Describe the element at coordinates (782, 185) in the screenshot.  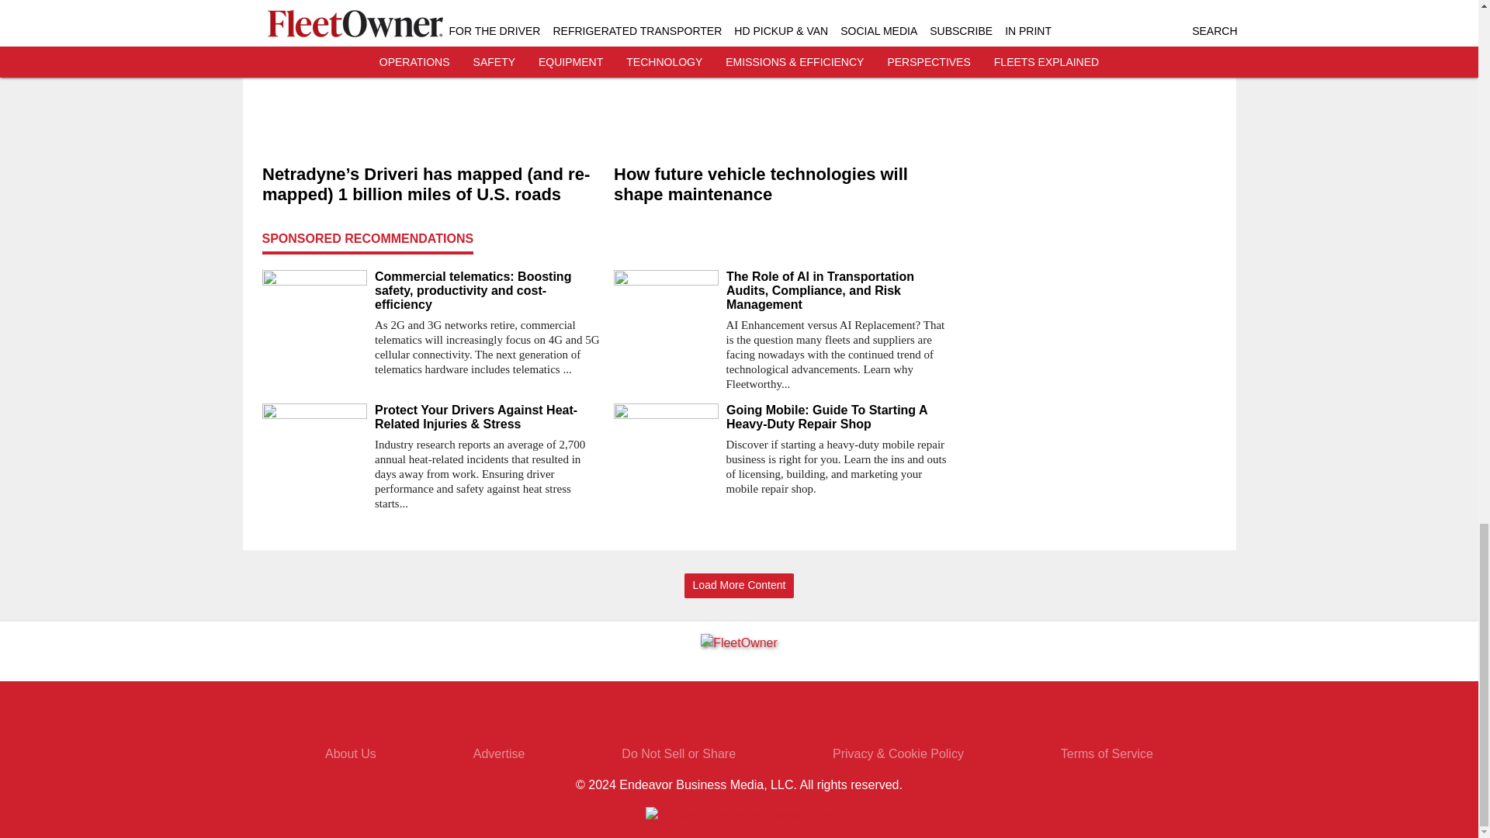
I see `How future vehicle technologies will shape maintenance` at that location.